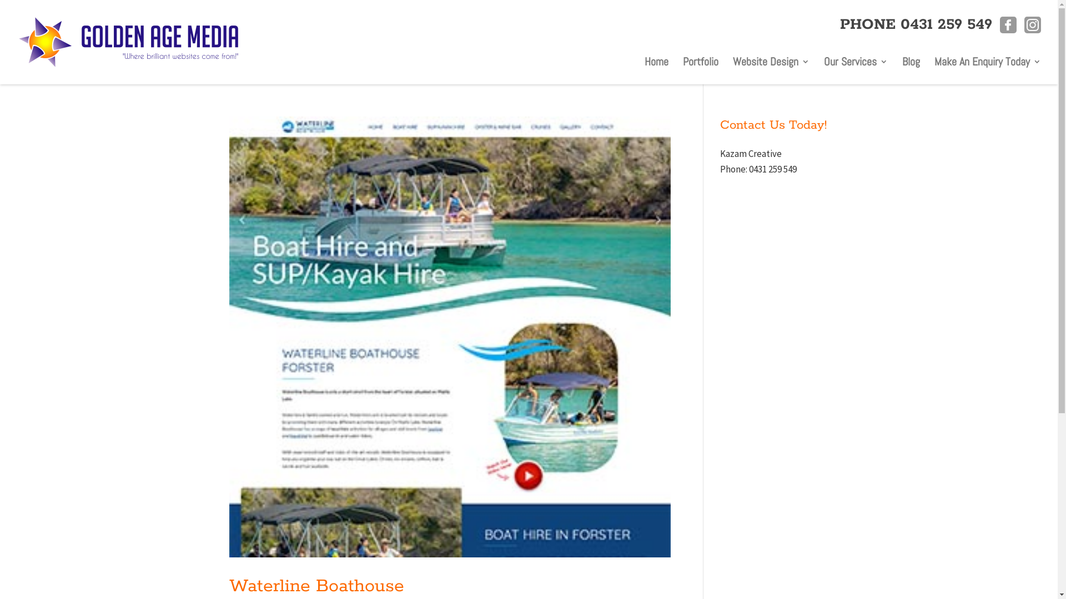 This screenshot has height=599, width=1066. What do you see at coordinates (656, 64) in the screenshot?
I see `Home` at bounding box center [656, 64].